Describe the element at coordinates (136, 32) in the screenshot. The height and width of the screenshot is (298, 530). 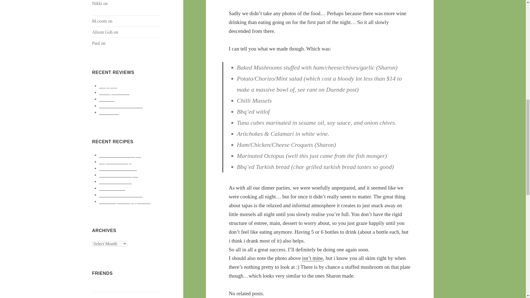
I see `Dragon Tea House` at that location.